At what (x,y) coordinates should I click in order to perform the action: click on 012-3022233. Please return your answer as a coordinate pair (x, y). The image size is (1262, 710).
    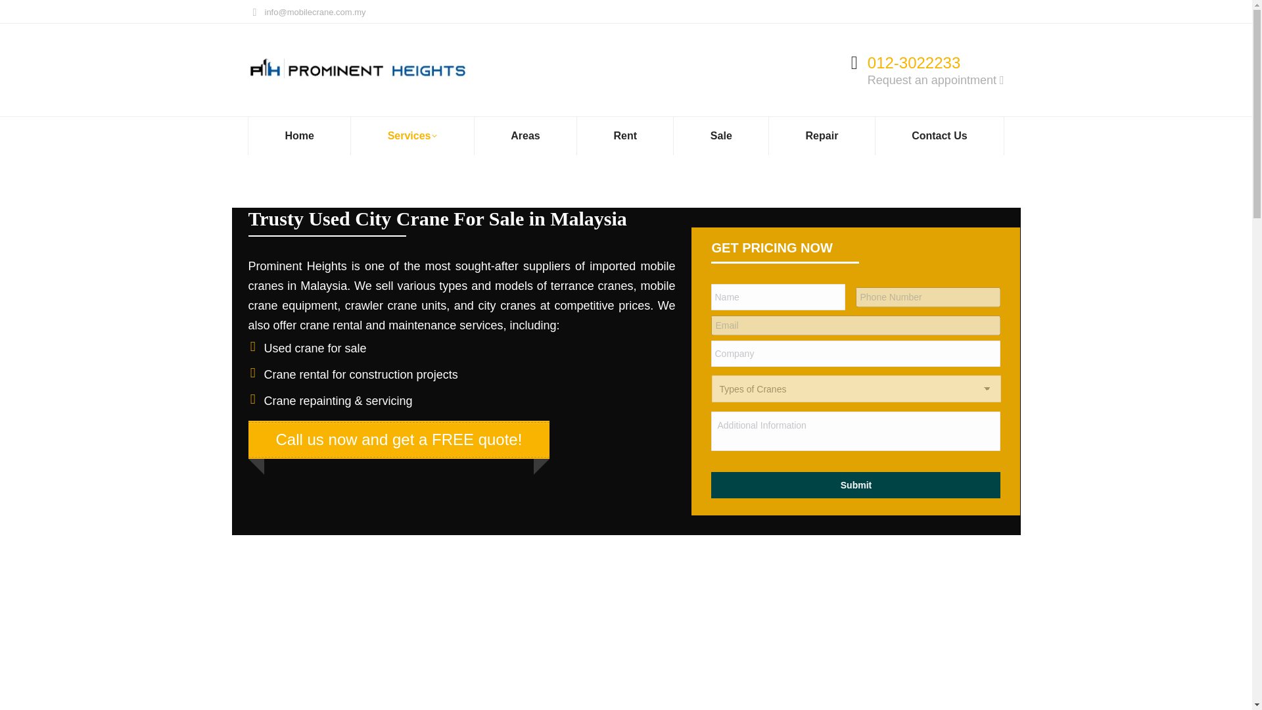
    Looking at the image, I should click on (914, 63).